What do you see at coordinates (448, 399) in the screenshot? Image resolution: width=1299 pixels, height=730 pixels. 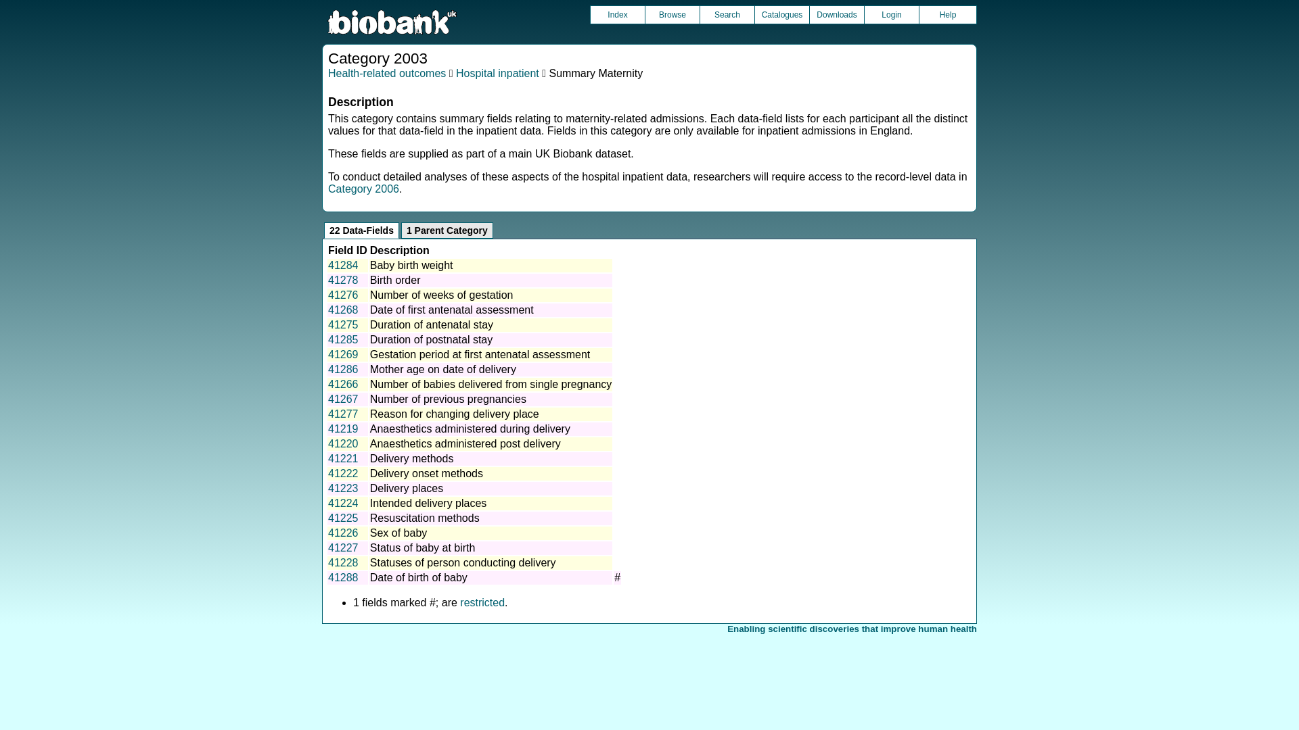 I see `Number of previous pregnancies` at bounding box center [448, 399].